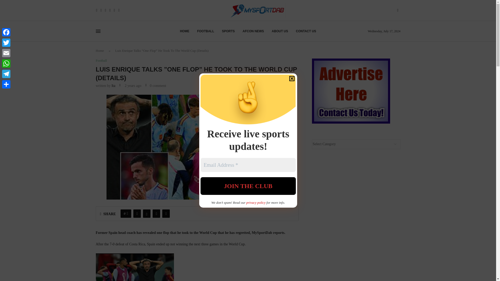 The image size is (500, 281). I want to click on ABOUT US, so click(280, 31).